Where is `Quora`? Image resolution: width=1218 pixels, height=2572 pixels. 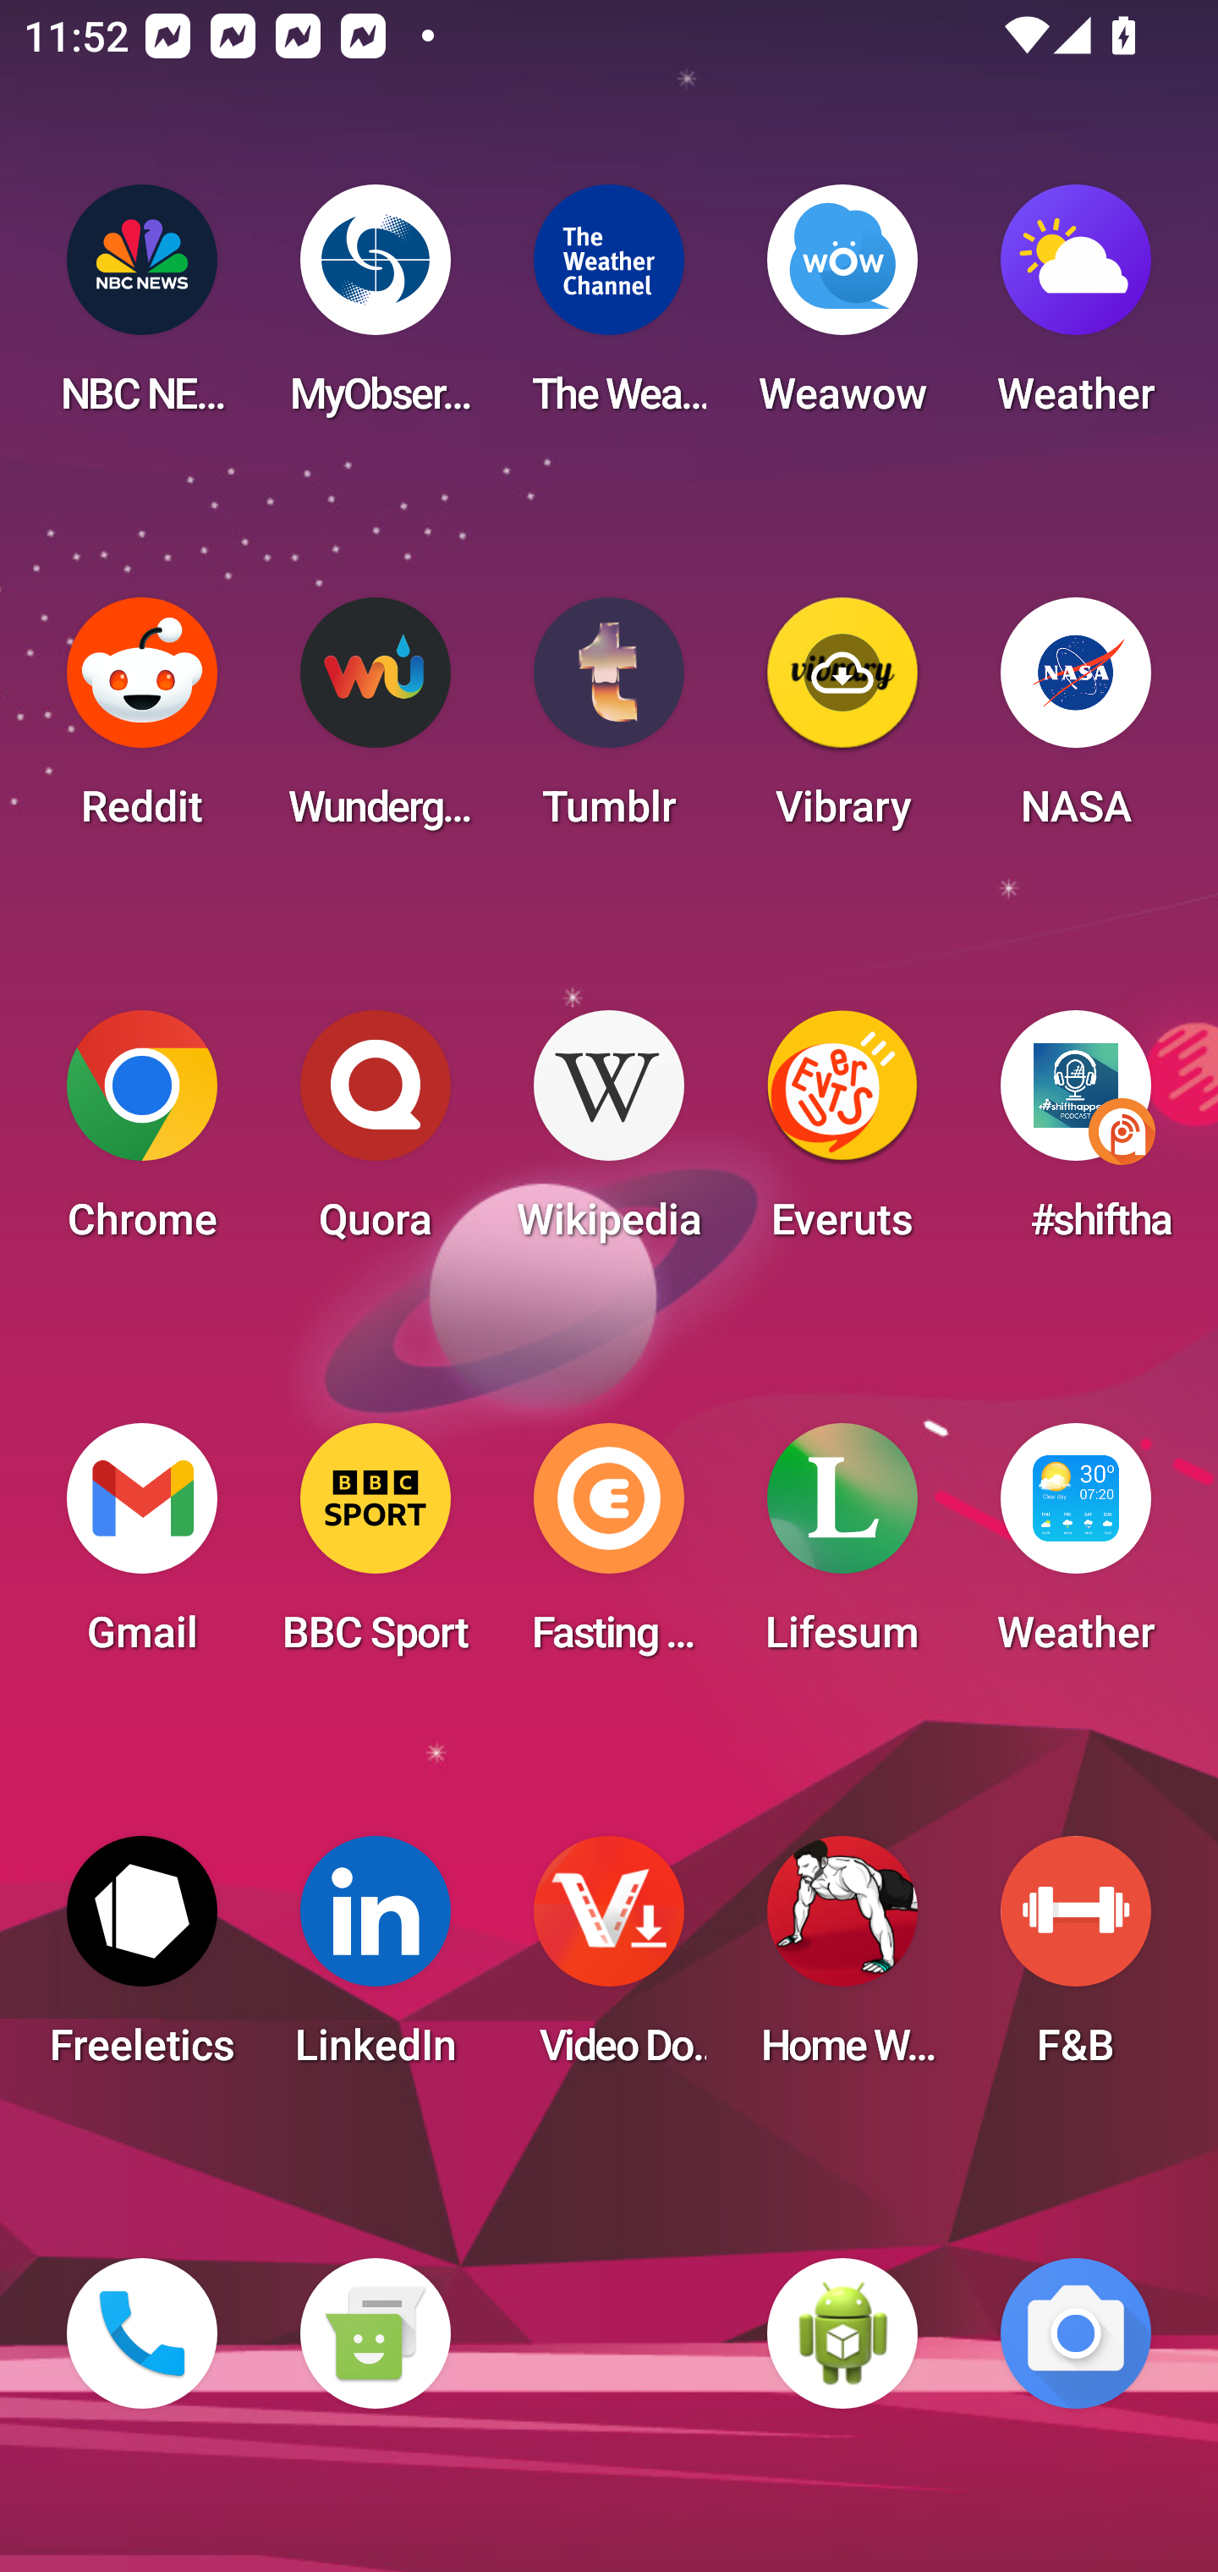 Quora is located at coordinates (375, 1135).